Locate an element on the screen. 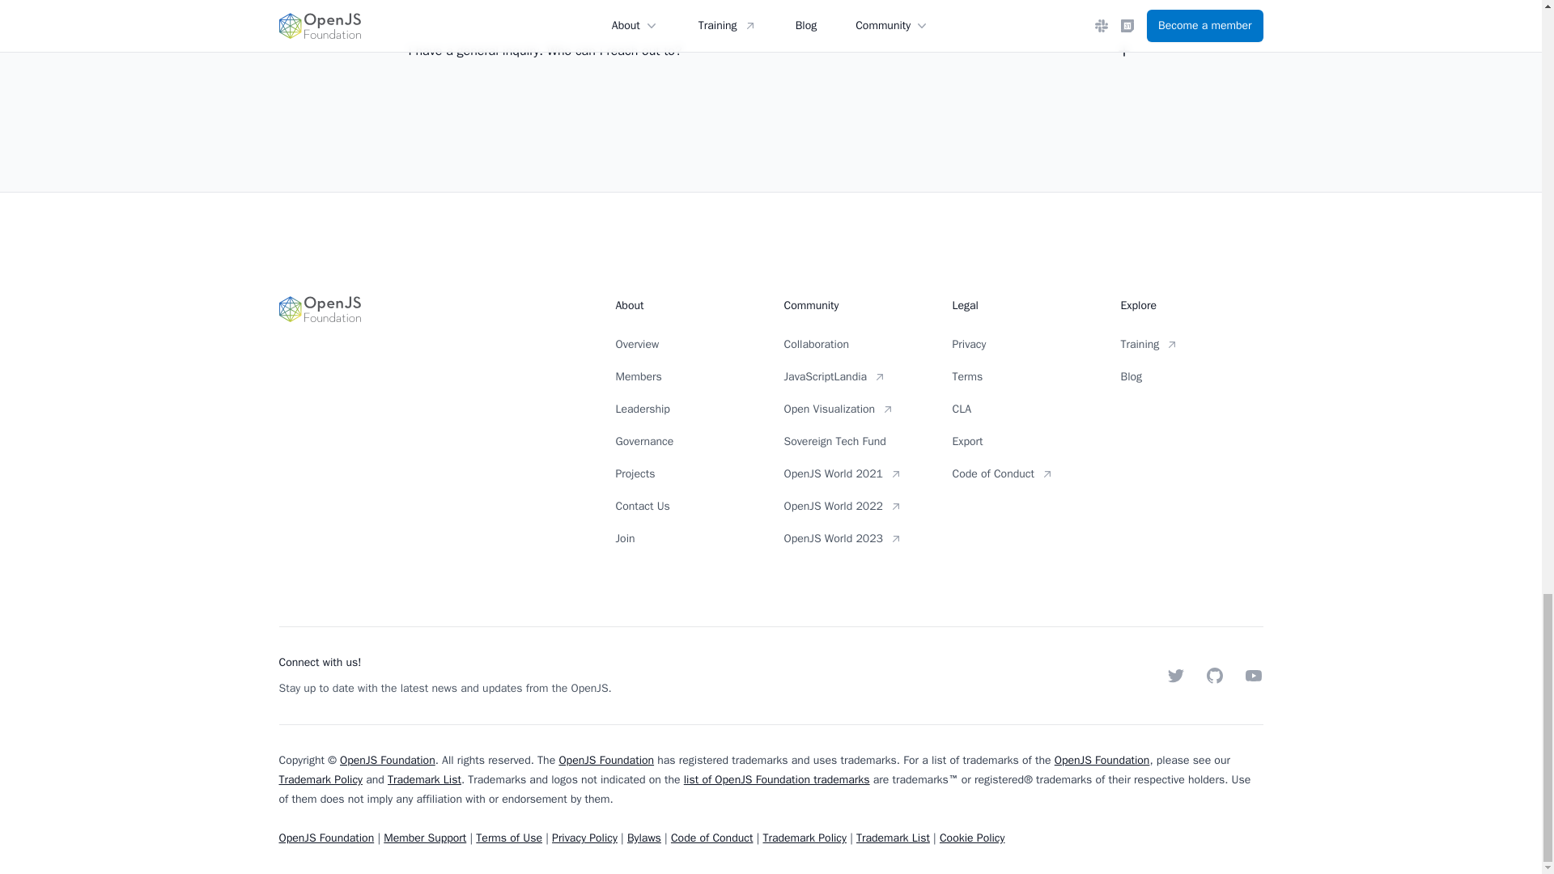 The image size is (1554, 874). Leadership is located at coordinates (686, 409).